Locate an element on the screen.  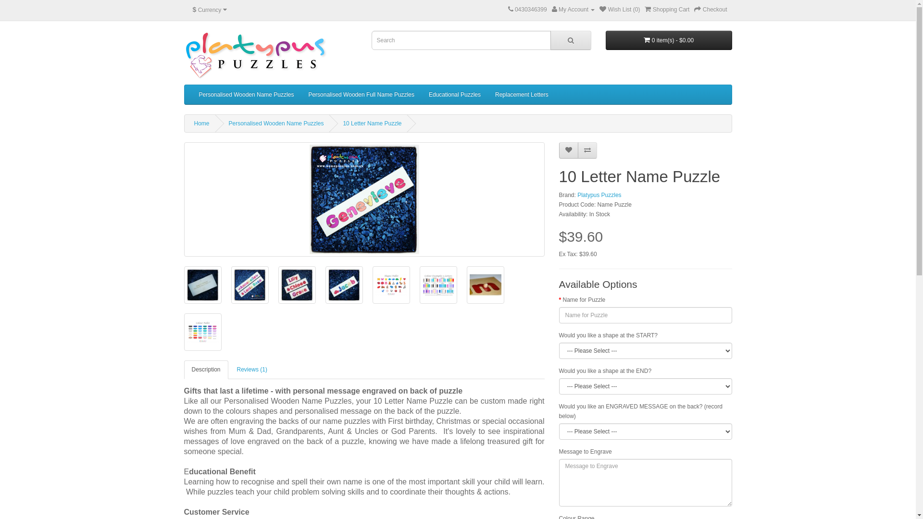
10 Letter Name Puzzle is located at coordinates (372, 124).